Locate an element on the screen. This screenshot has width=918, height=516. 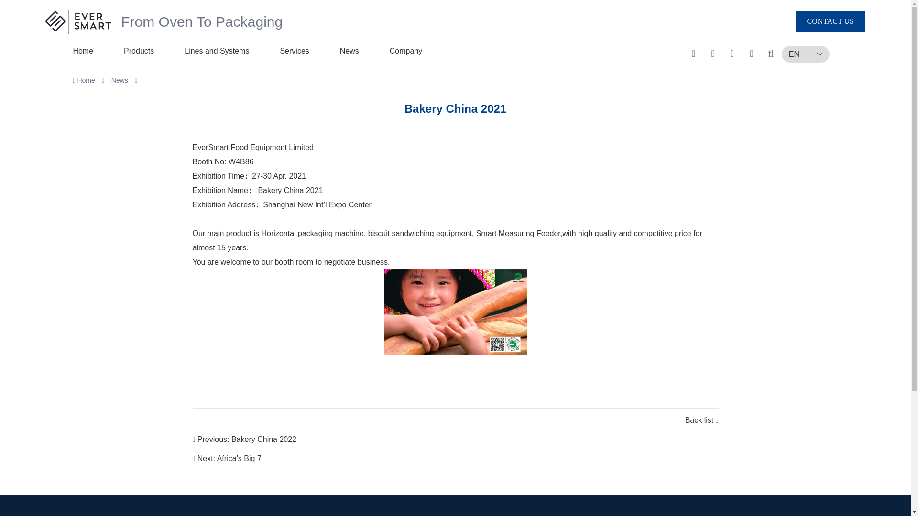
EN is located at coordinates (805, 54).